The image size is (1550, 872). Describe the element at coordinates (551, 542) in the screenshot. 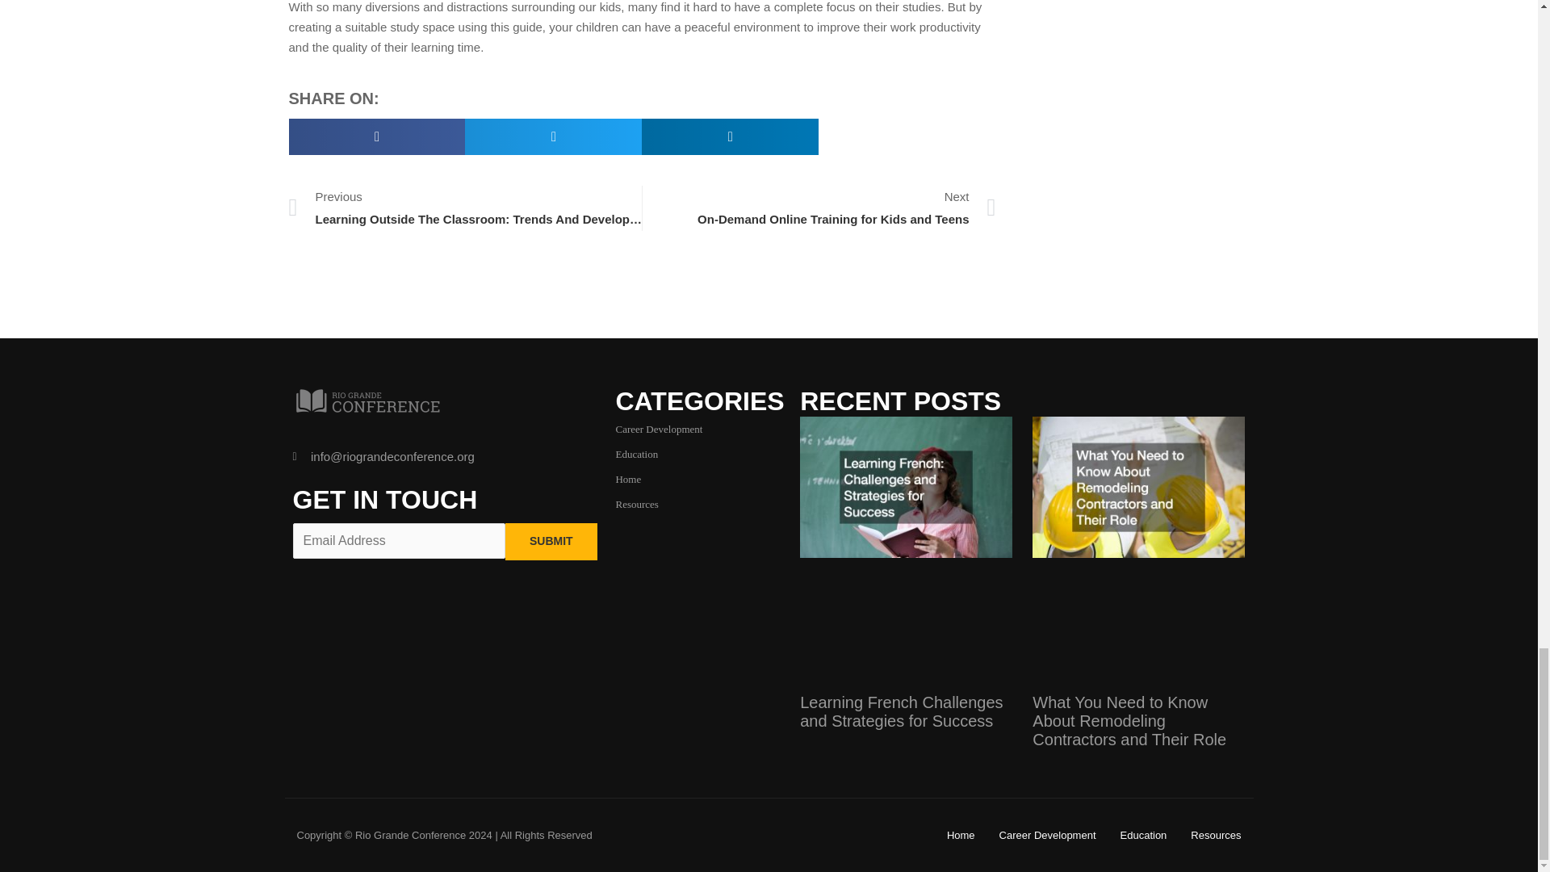

I see `Submit` at that location.